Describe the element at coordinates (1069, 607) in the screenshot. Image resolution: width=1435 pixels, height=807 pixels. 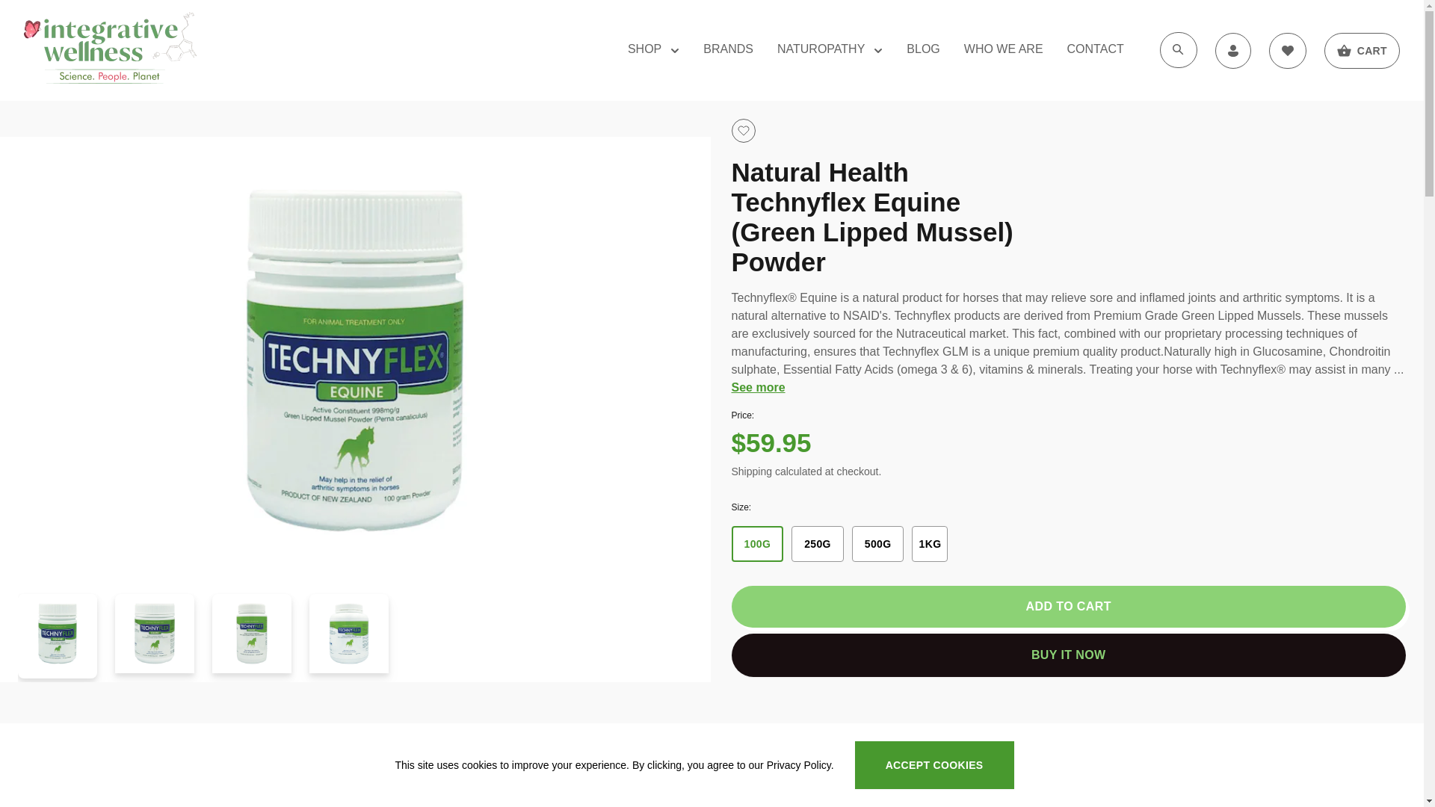
I see `ADD TO CART` at that location.